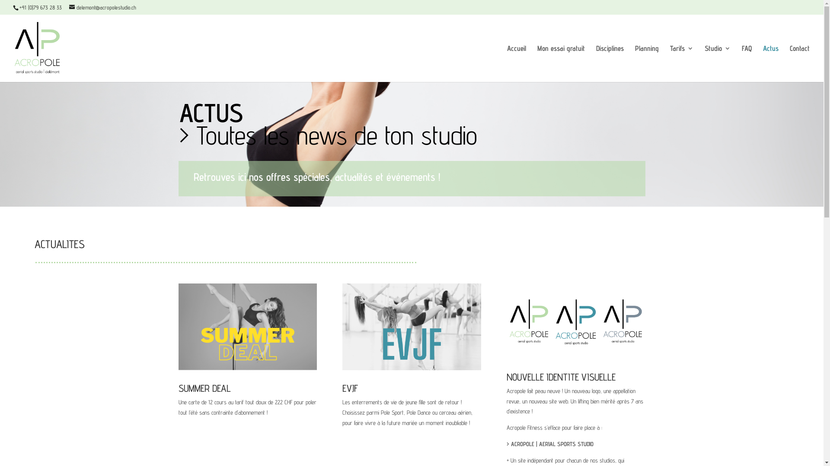 Image resolution: width=830 pixels, height=466 pixels. I want to click on Disciplines, so click(610, 63).